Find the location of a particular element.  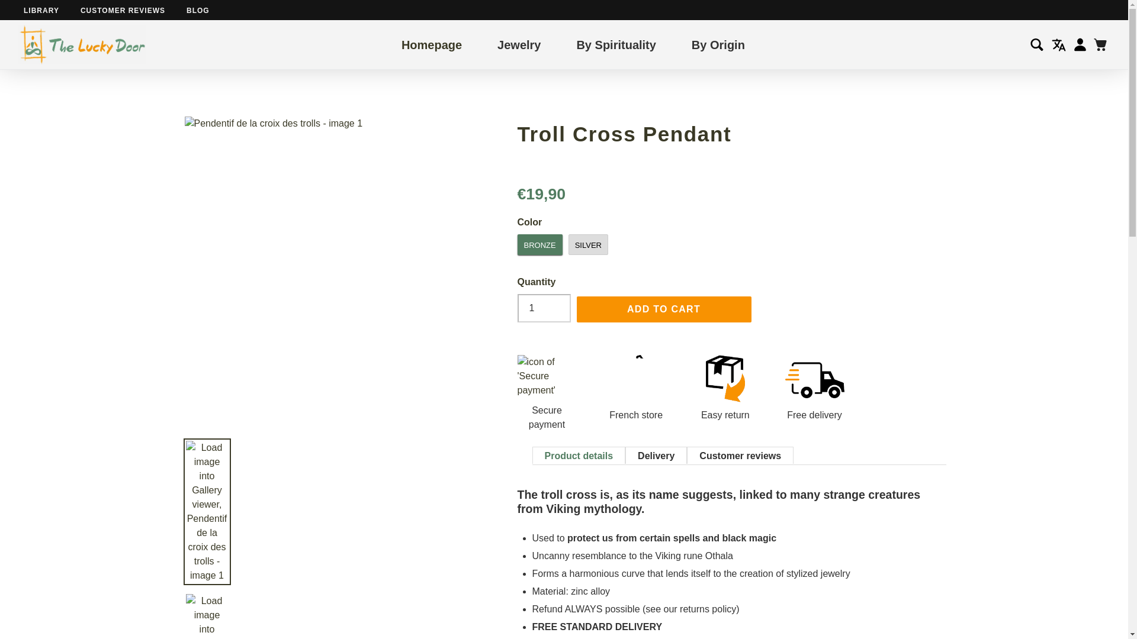

1 is located at coordinates (544, 308).